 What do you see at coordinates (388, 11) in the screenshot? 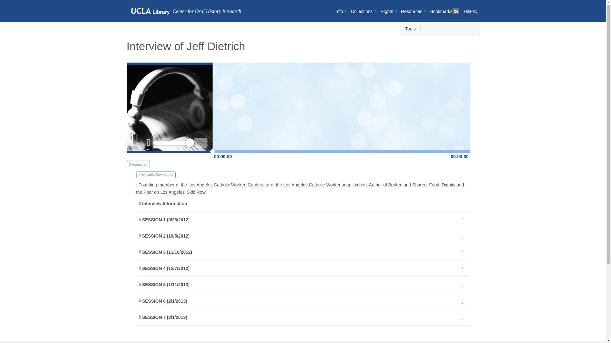
I see `Rights` at bounding box center [388, 11].